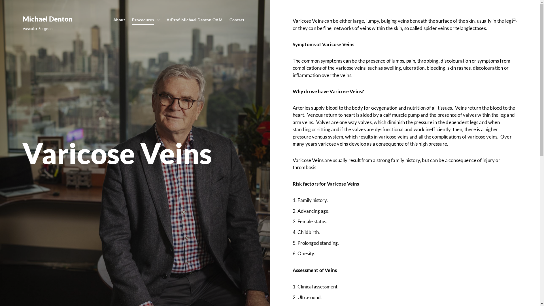 The width and height of the screenshot is (544, 306). I want to click on Contact, so click(237, 20).